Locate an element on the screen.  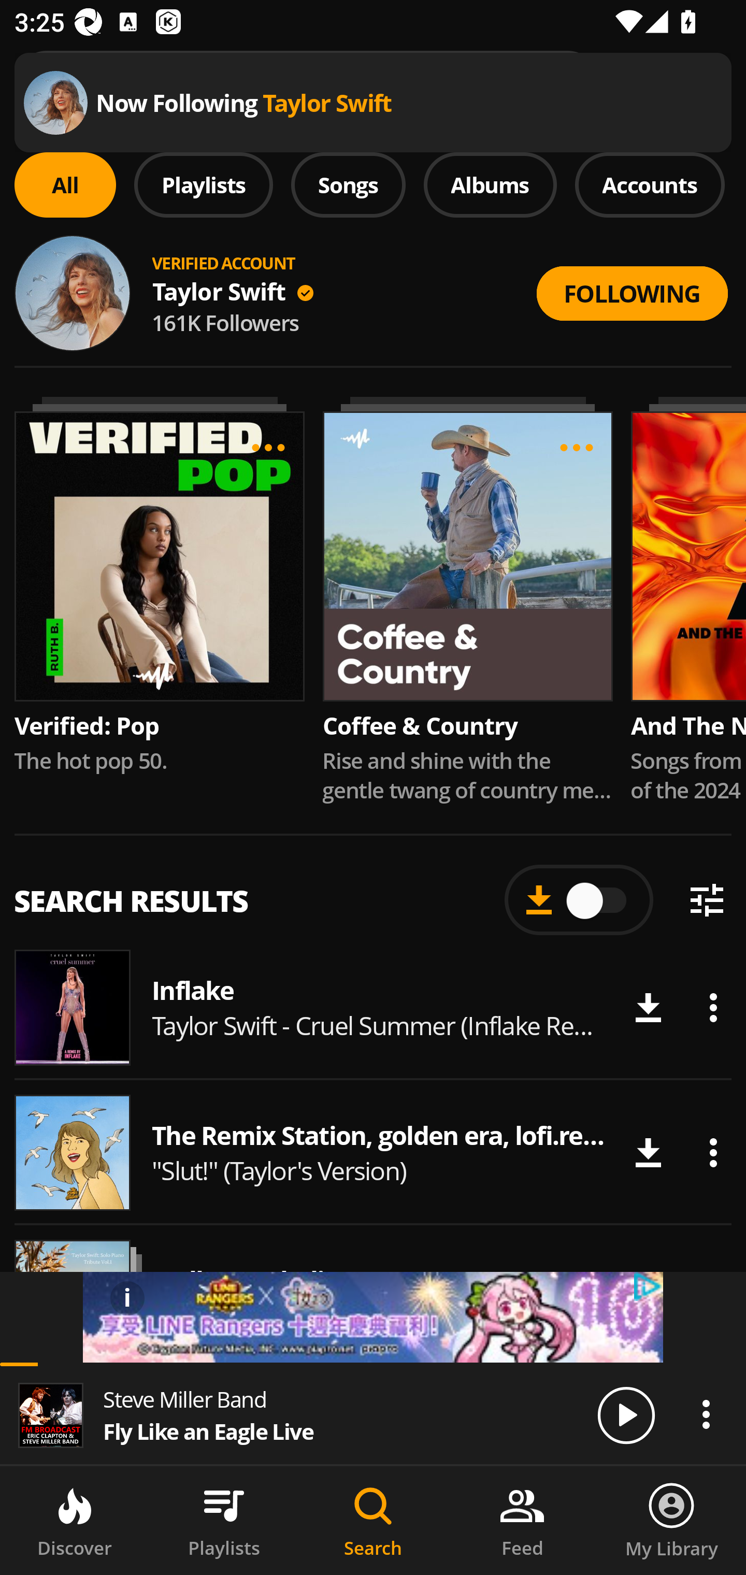
All is located at coordinates (65, 184).